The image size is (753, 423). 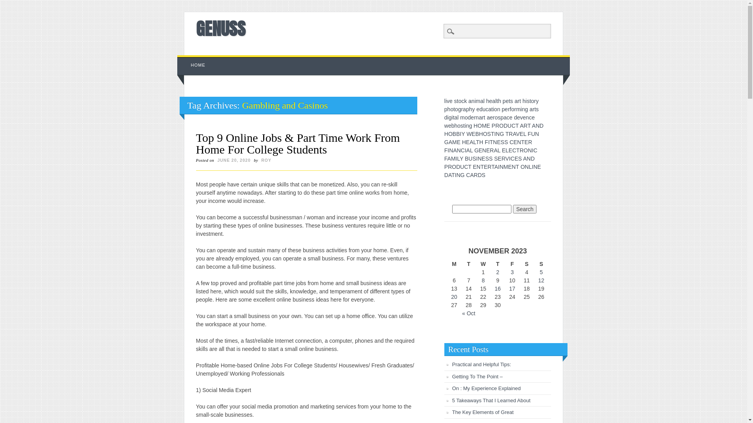 What do you see at coordinates (530, 117) in the screenshot?
I see `c` at bounding box center [530, 117].